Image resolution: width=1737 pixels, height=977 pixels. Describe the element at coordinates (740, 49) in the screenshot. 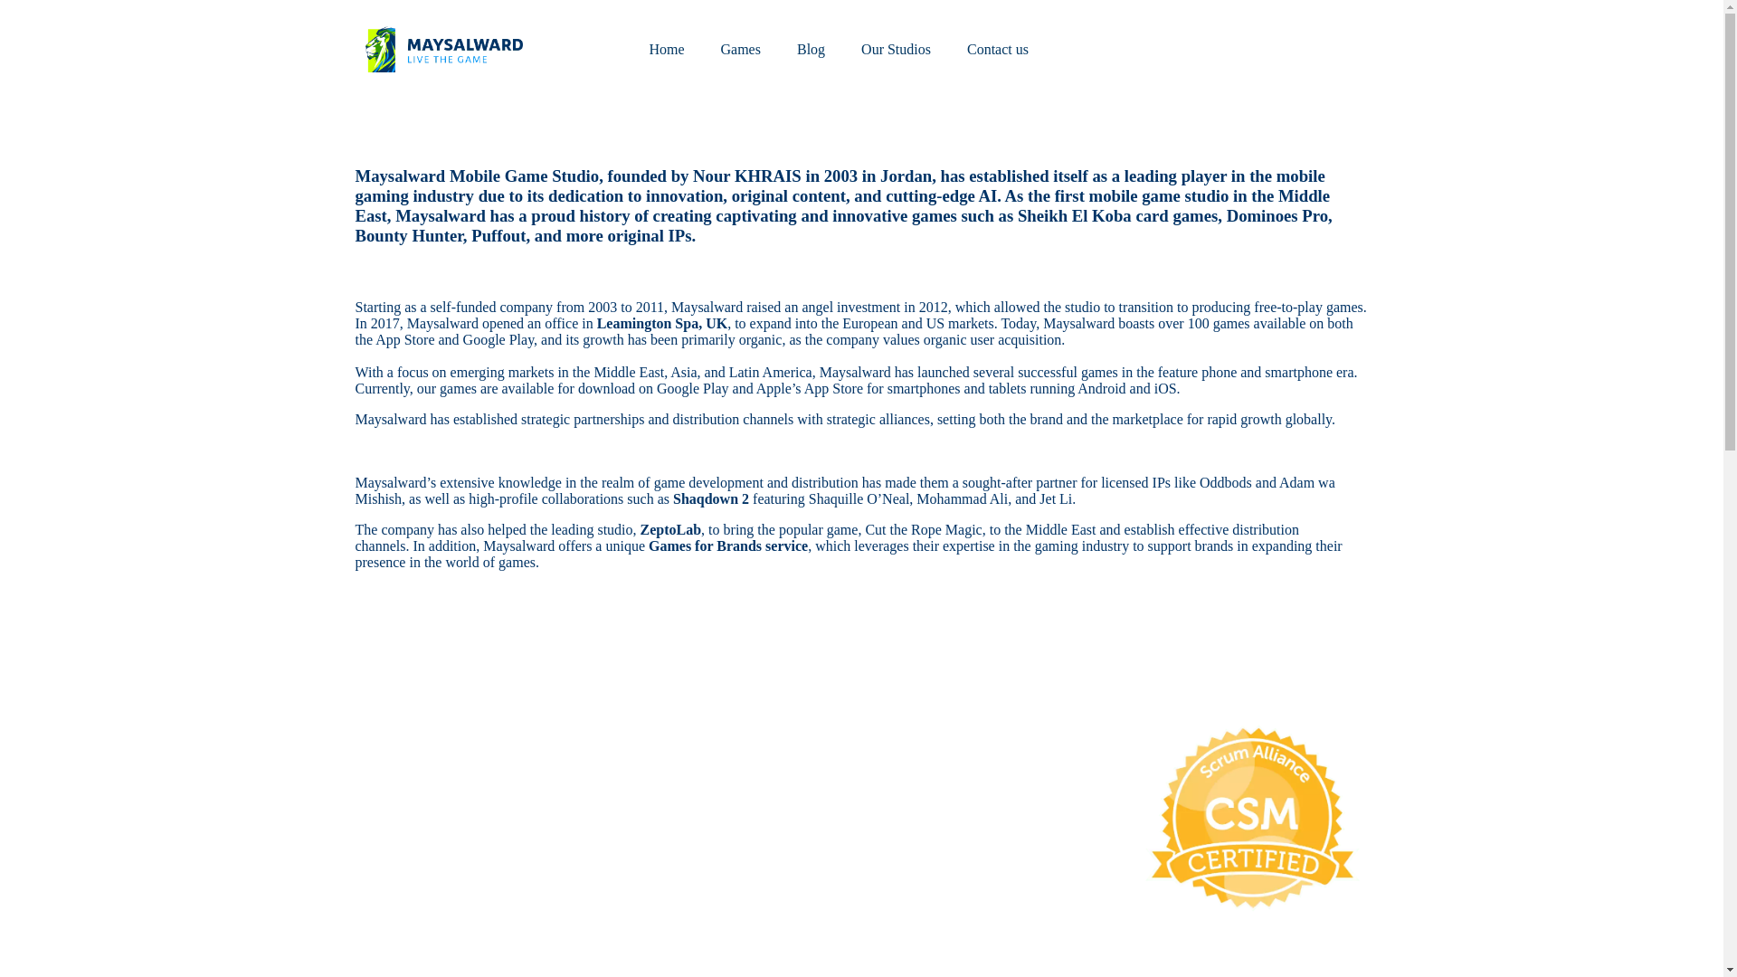

I see `Games` at that location.